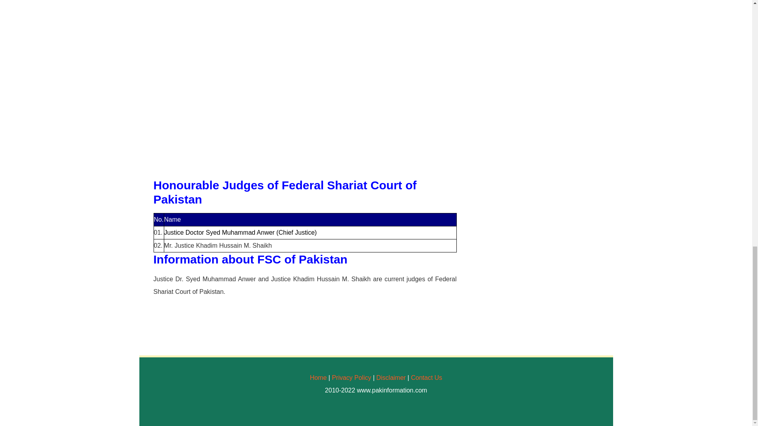 The width and height of the screenshot is (758, 426). Describe the element at coordinates (426, 377) in the screenshot. I see `Contact With Pakinformation.com Team` at that location.